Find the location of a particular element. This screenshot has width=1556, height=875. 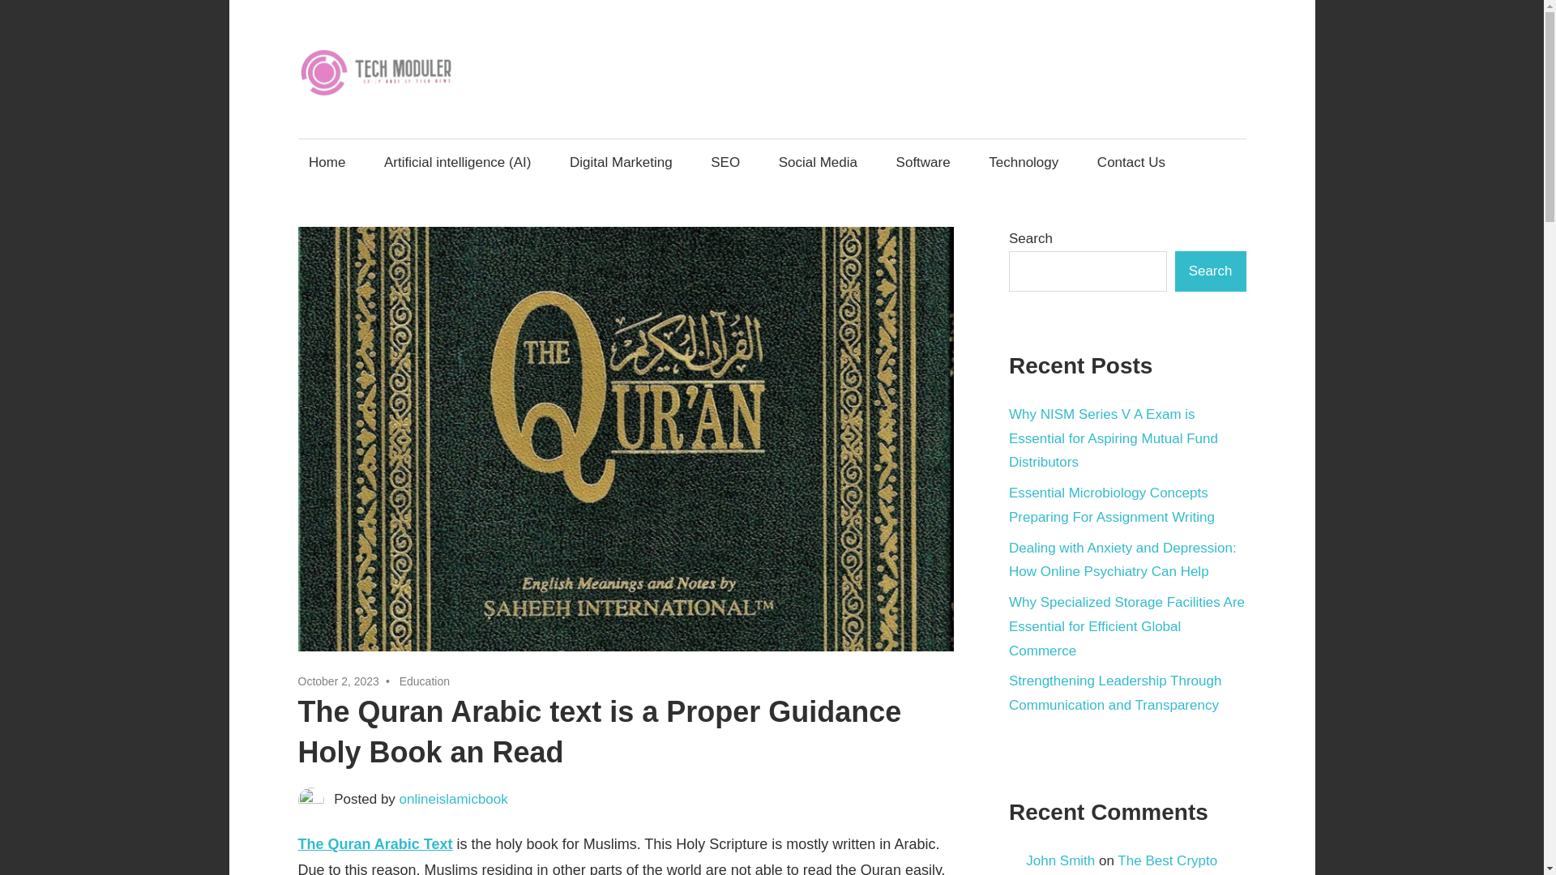

John Smith is located at coordinates (1060, 860).